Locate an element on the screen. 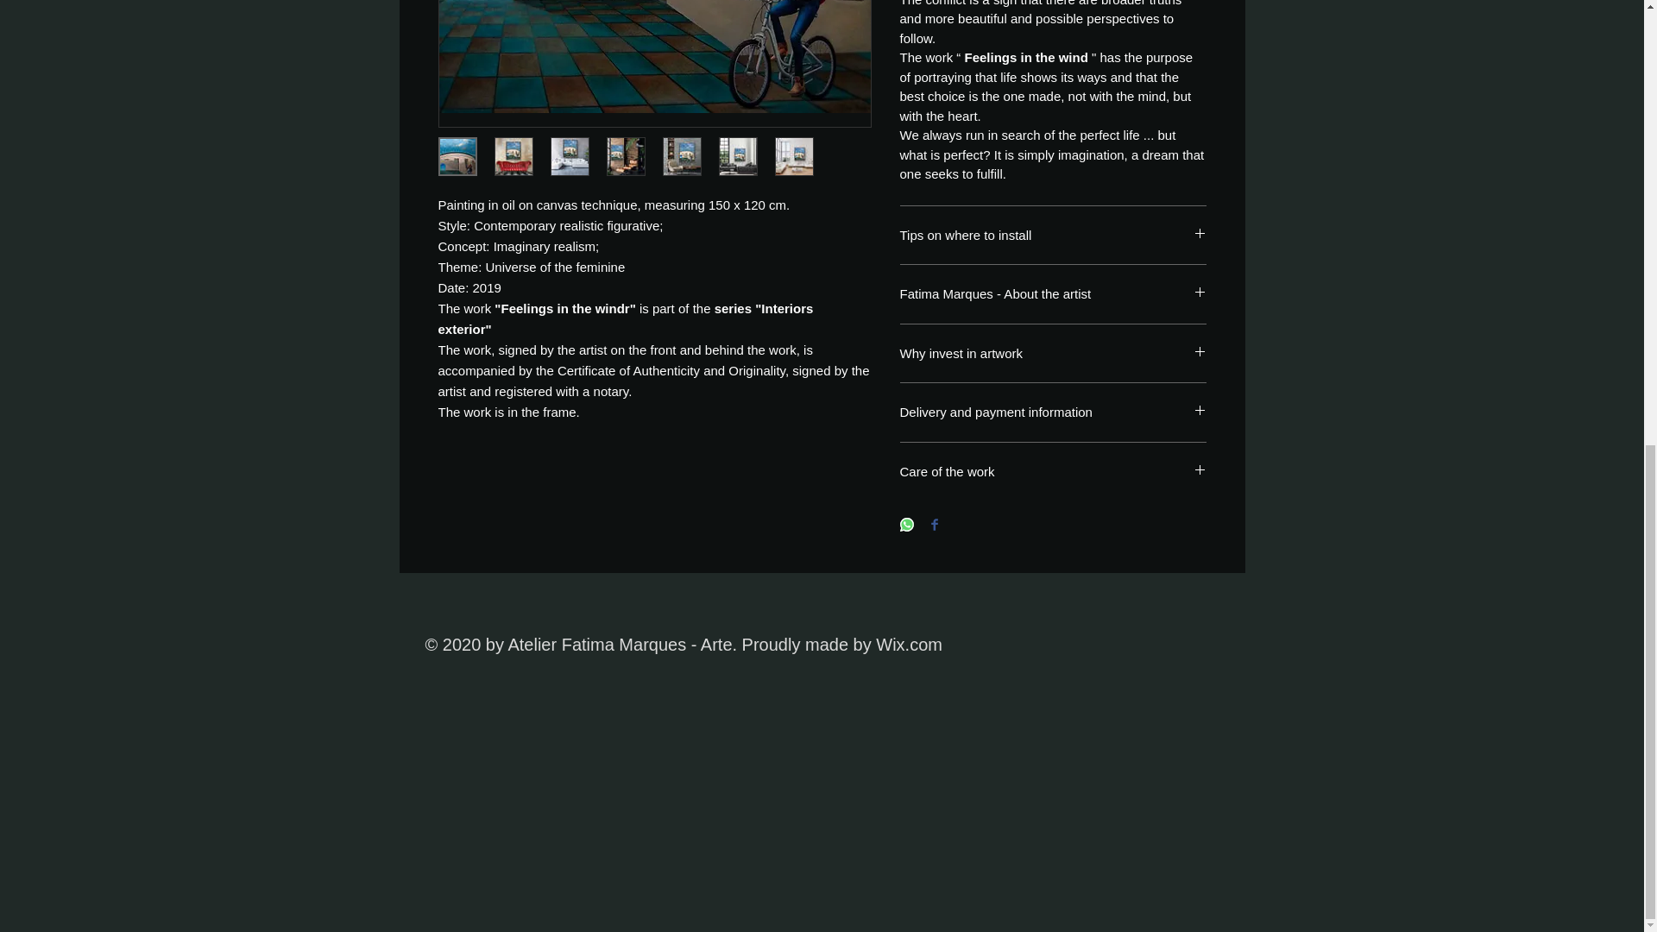 This screenshot has width=1657, height=932. Care of the work is located at coordinates (1053, 471).